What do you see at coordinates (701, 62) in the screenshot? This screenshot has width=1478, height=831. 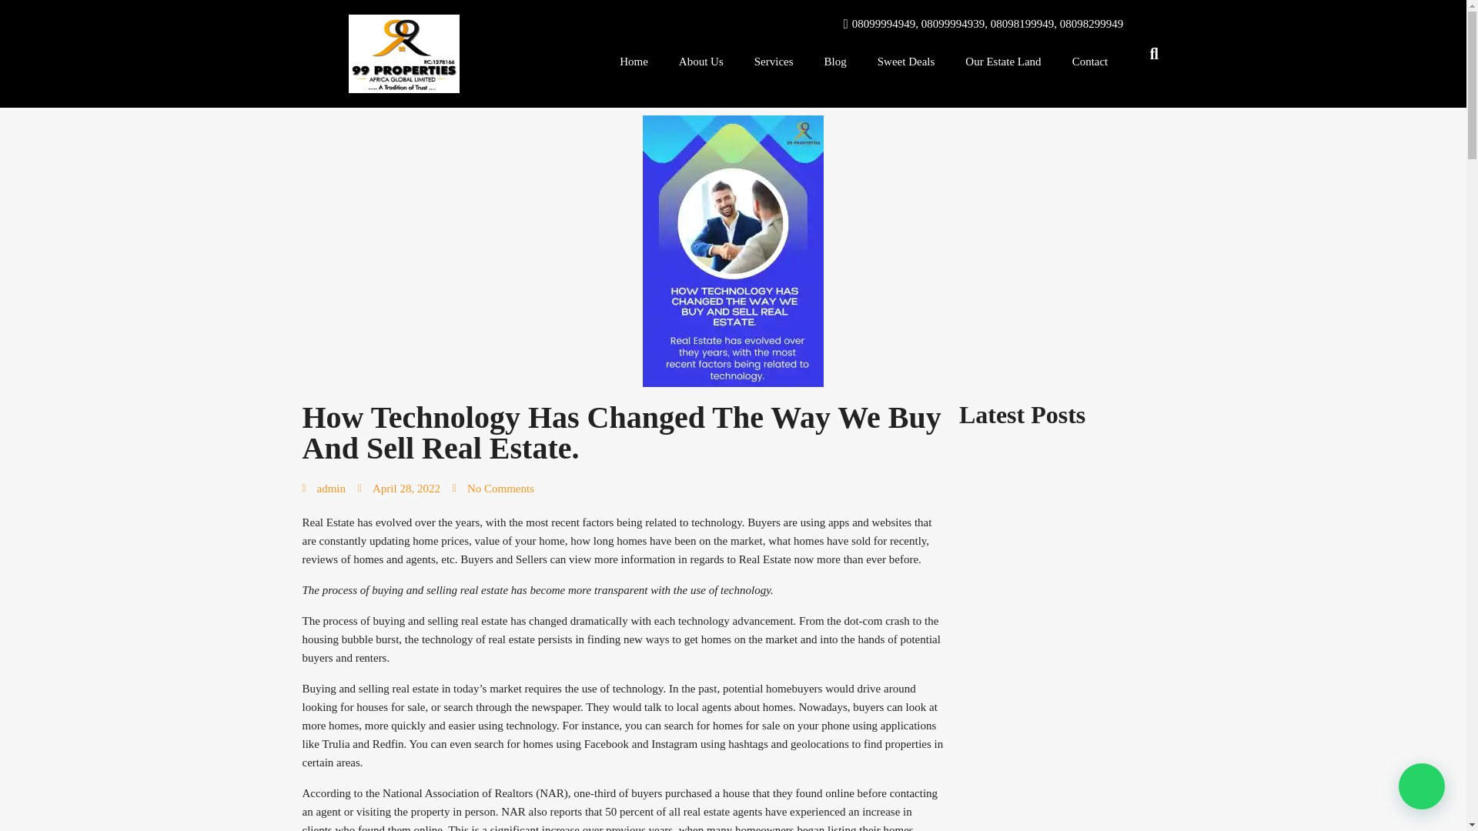 I see `About Us` at bounding box center [701, 62].